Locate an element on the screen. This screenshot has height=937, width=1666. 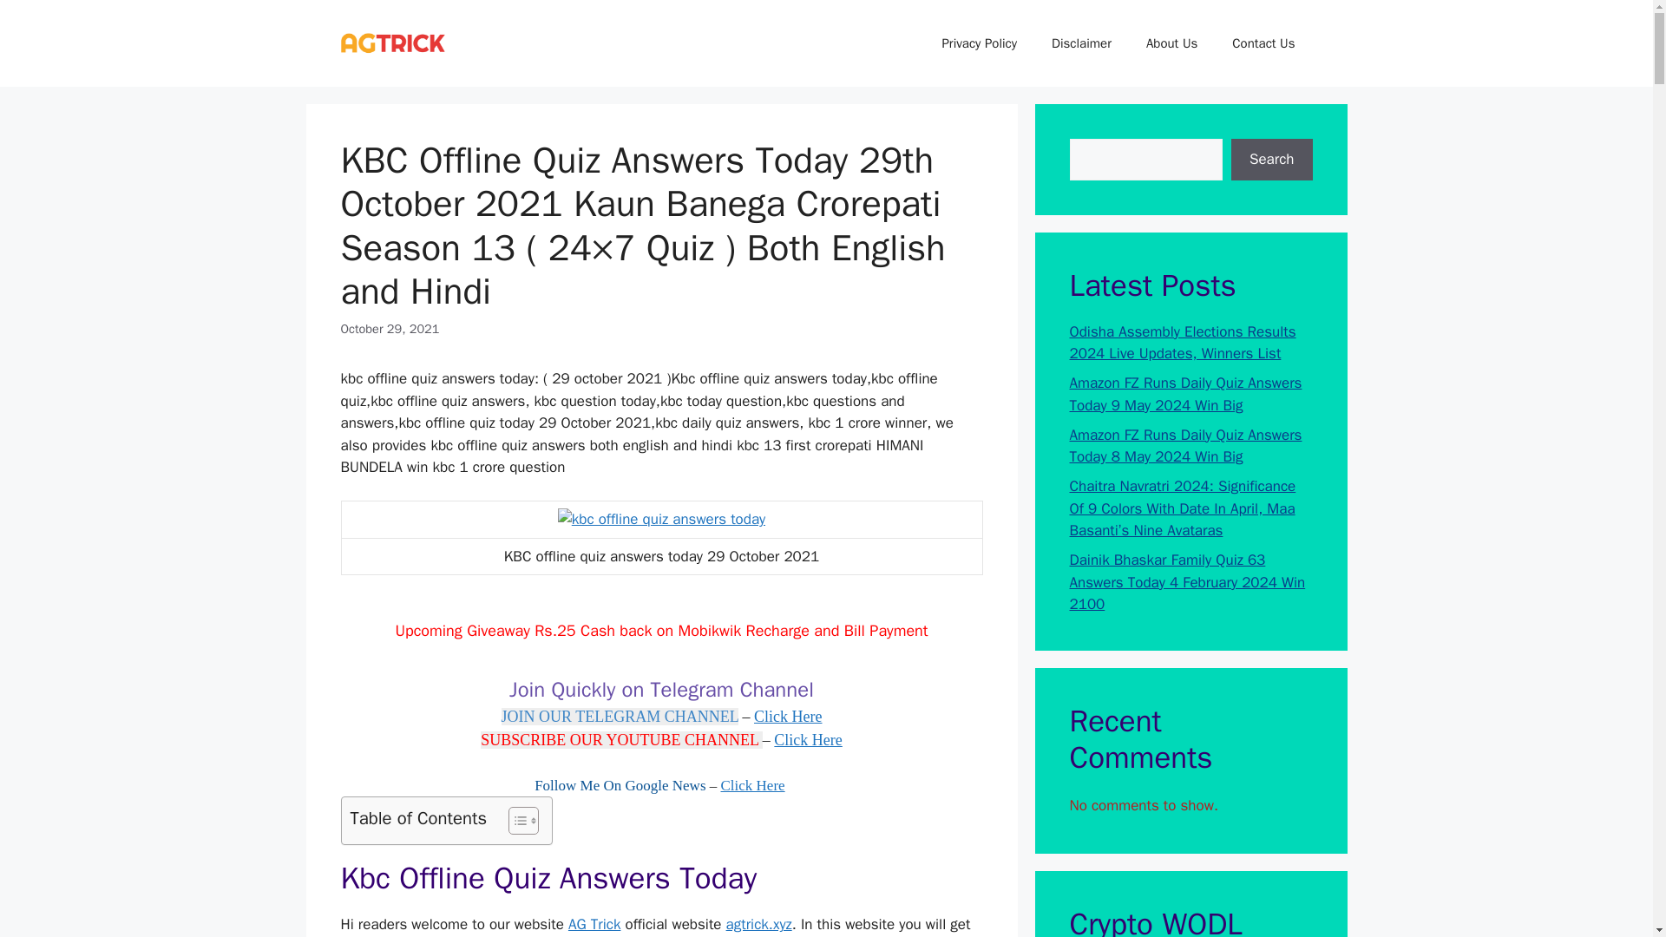
Disclaimer is located at coordinates (1081, 43).